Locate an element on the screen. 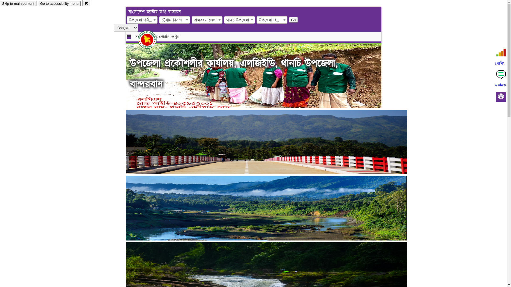 The width and height of the screenshot is (511, 287). 
                
             is located at coordinates (152, 40).